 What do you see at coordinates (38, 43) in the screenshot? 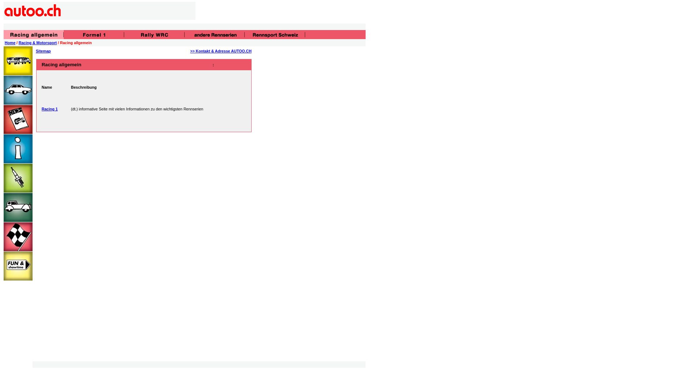
I see `Racing & Motorsport` at bounding box center [38, 43].